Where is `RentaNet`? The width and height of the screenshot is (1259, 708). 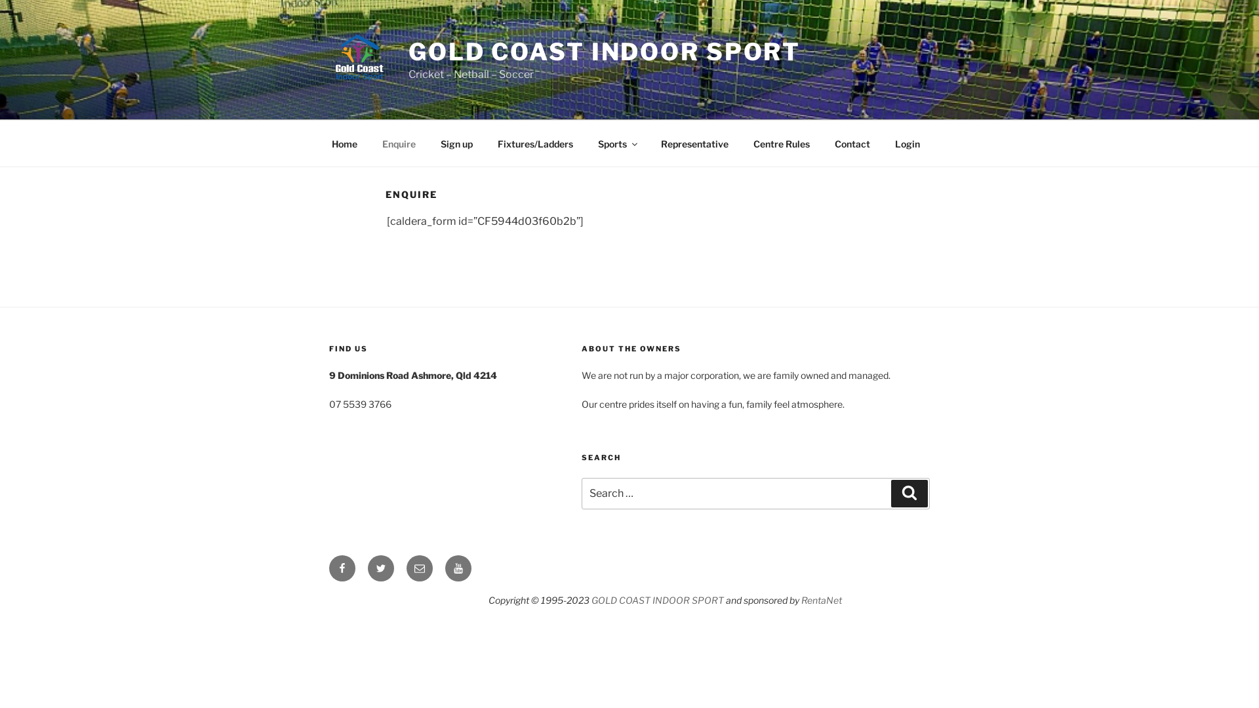
RentaNet is located at coordinates (822, 600).